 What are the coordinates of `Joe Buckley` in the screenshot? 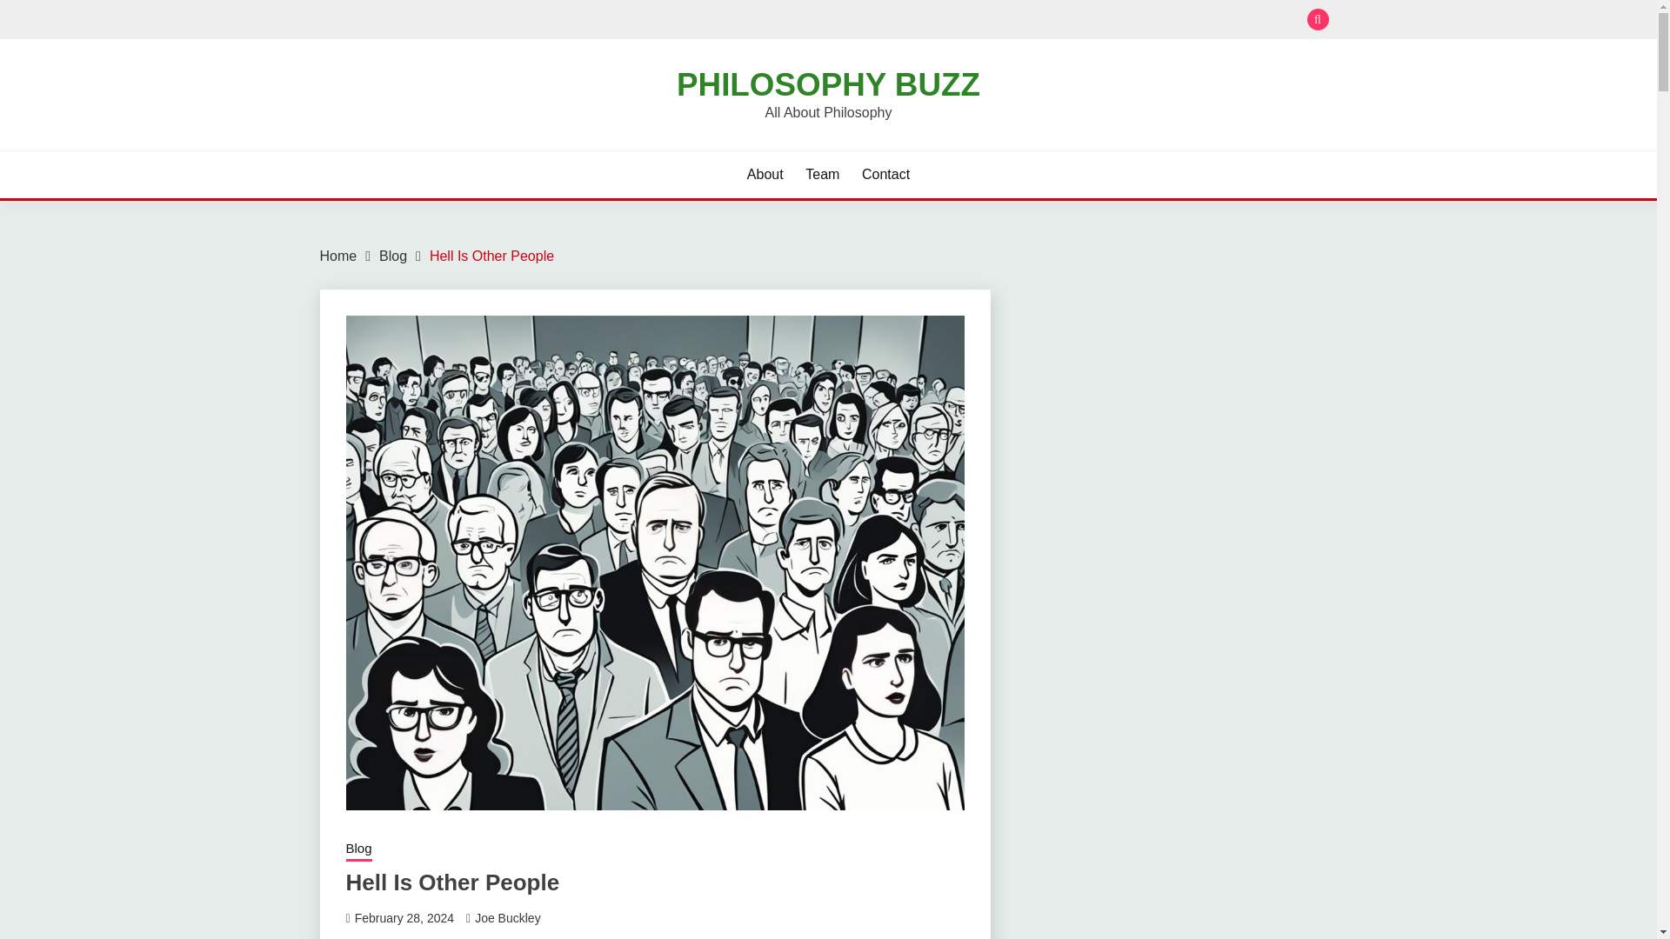 It's located at (506, 917).